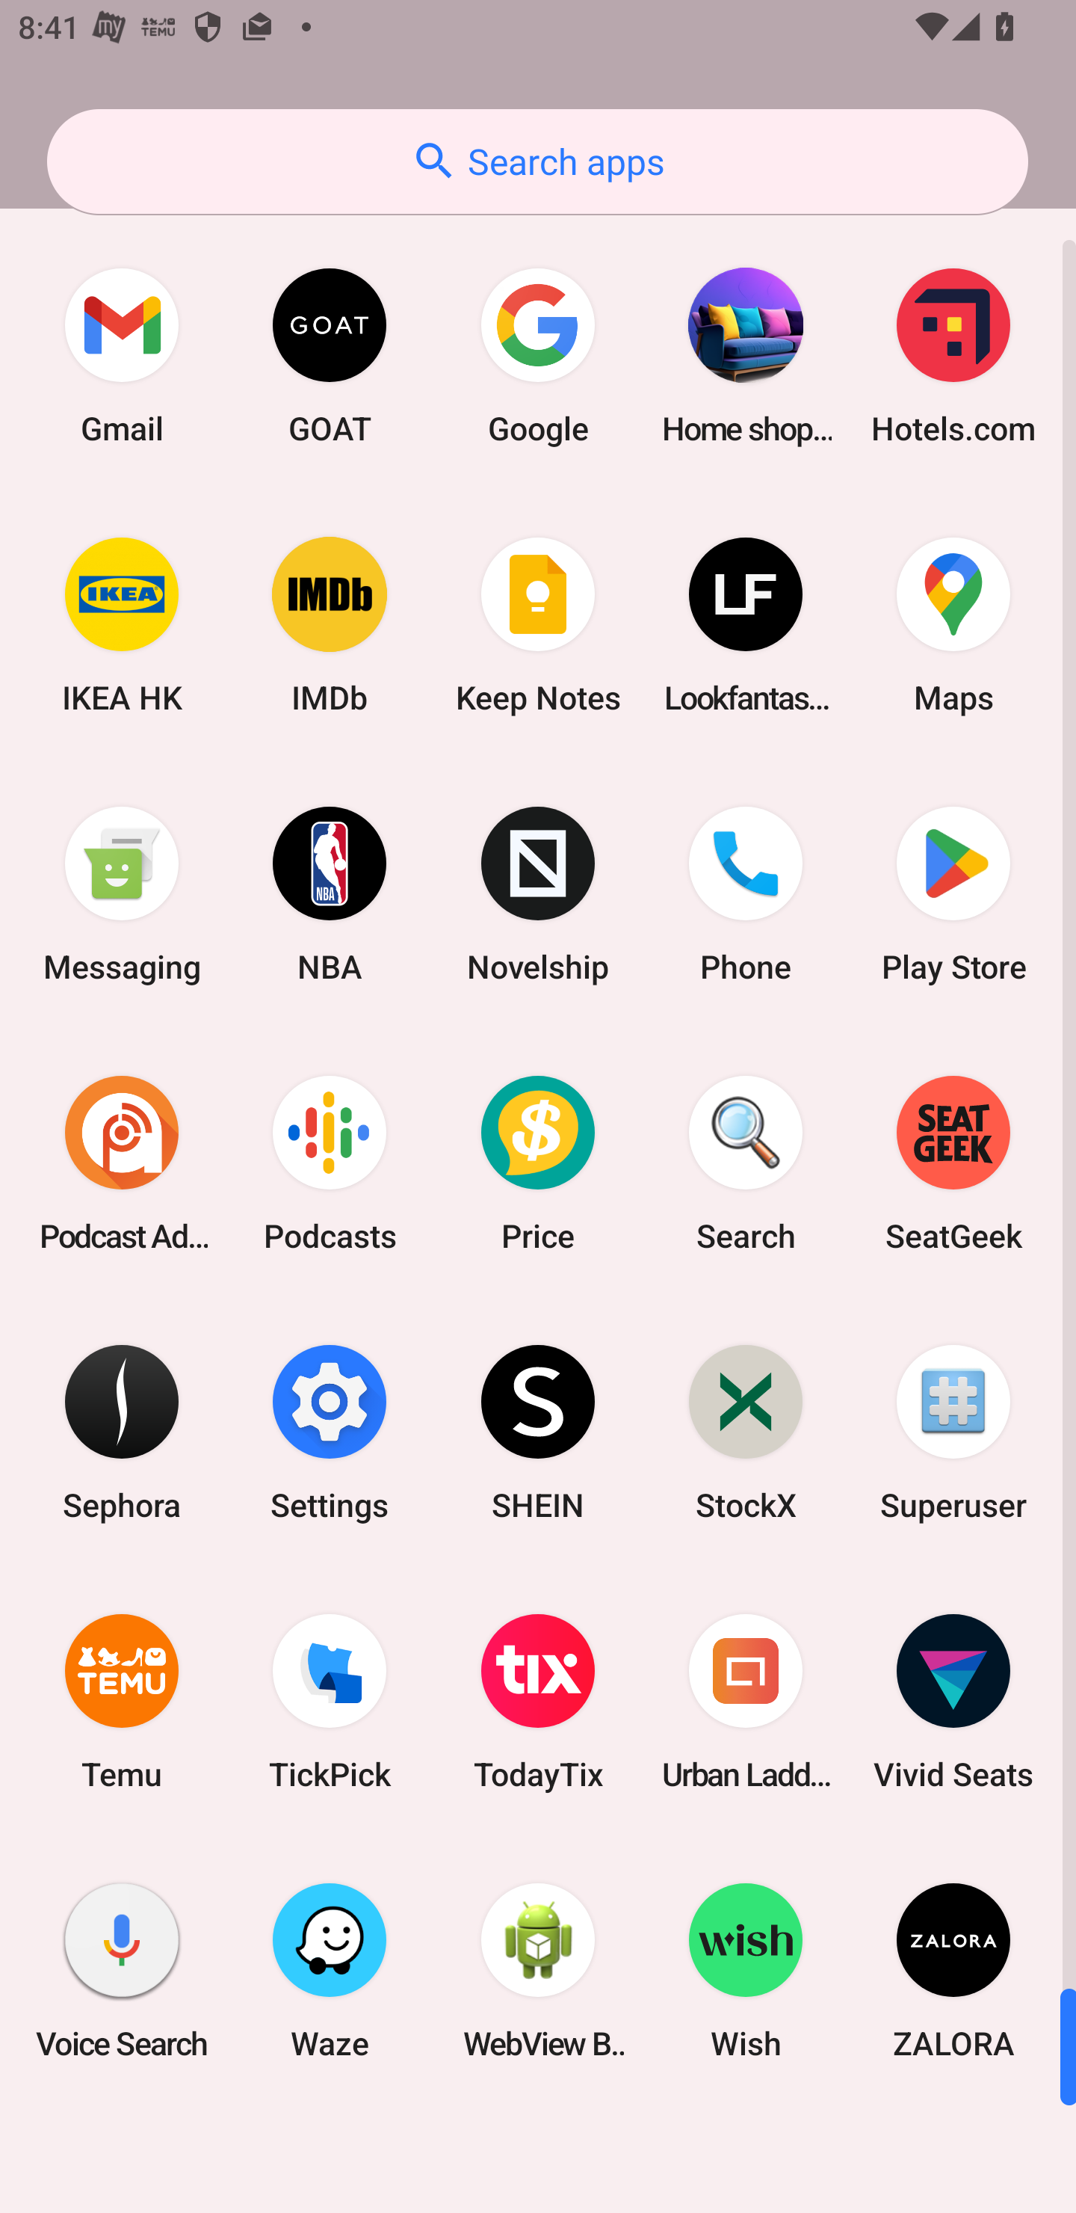 This screenshot has height=2213, width=1076. Describe the element at coordinates (746, 625) in the screenshot. I see `Lookfantastic` at that location.